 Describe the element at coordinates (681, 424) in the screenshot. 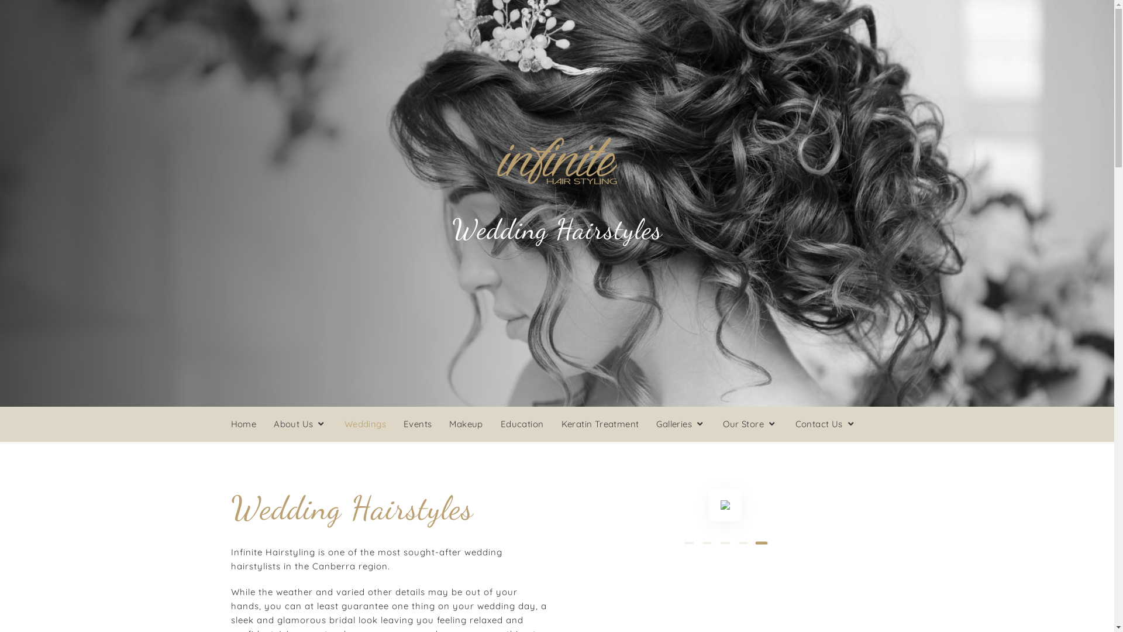

I see `Galleries` at that location.